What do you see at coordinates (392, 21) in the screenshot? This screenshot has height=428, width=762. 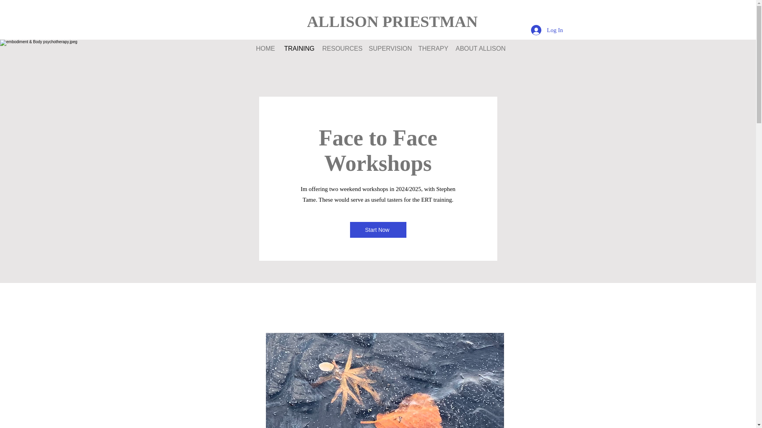 I see `ALLISON PRIESTMAN` at bounding box center [392, 21].